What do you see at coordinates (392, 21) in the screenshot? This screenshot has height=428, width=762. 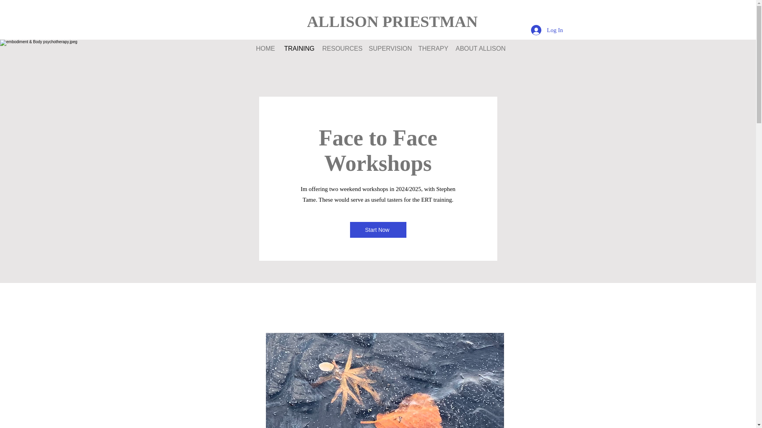 I see `ALLISON PRIESTMAN` at bounding box center [392, 21].